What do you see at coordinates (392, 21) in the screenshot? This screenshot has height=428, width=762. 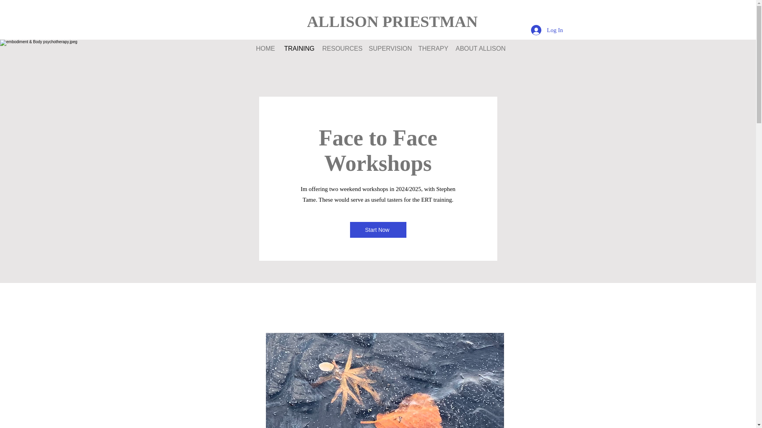 I see `ALLISON PRIESTMAN` at bounding box center [392, 21].